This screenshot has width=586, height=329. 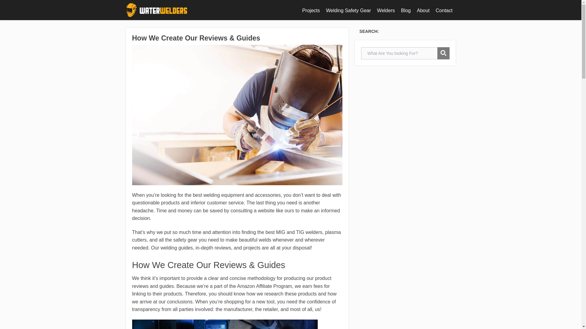 What do you see at coordinates (225, 324) in the screenshot?
I see `Aerospace Welder` at bounding box center [225, 324].